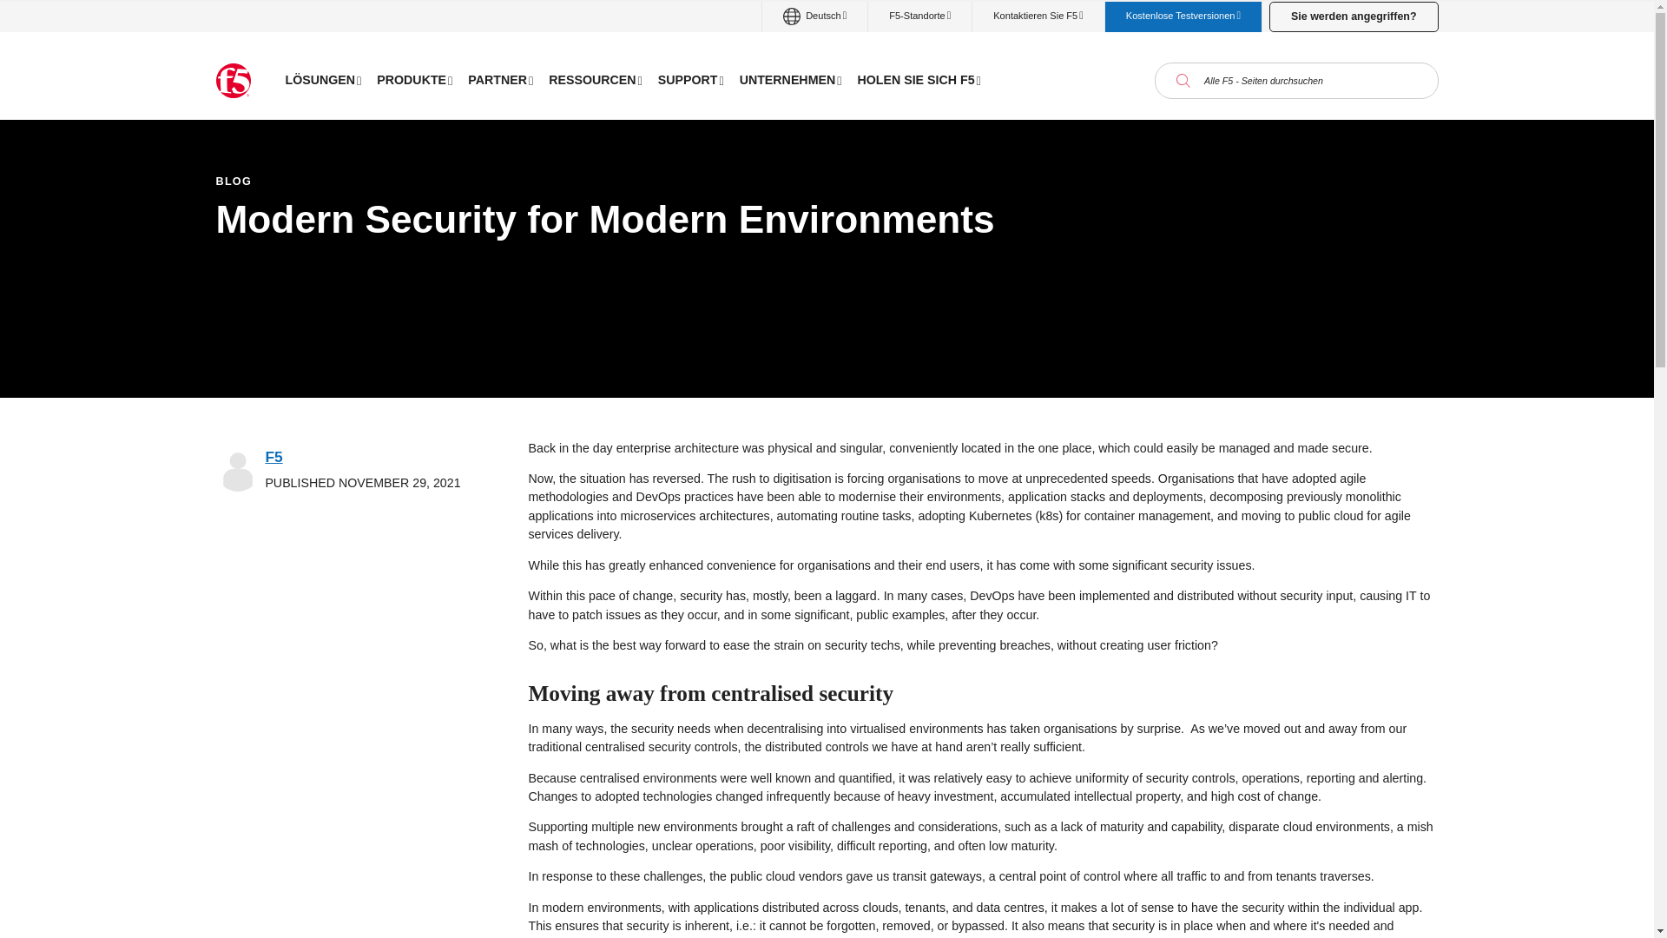 The image size is (1667, 938). Describe the element at coordinates (1183, 16) in the screenshot. I see `Kostenlose Testversionen` at that location.